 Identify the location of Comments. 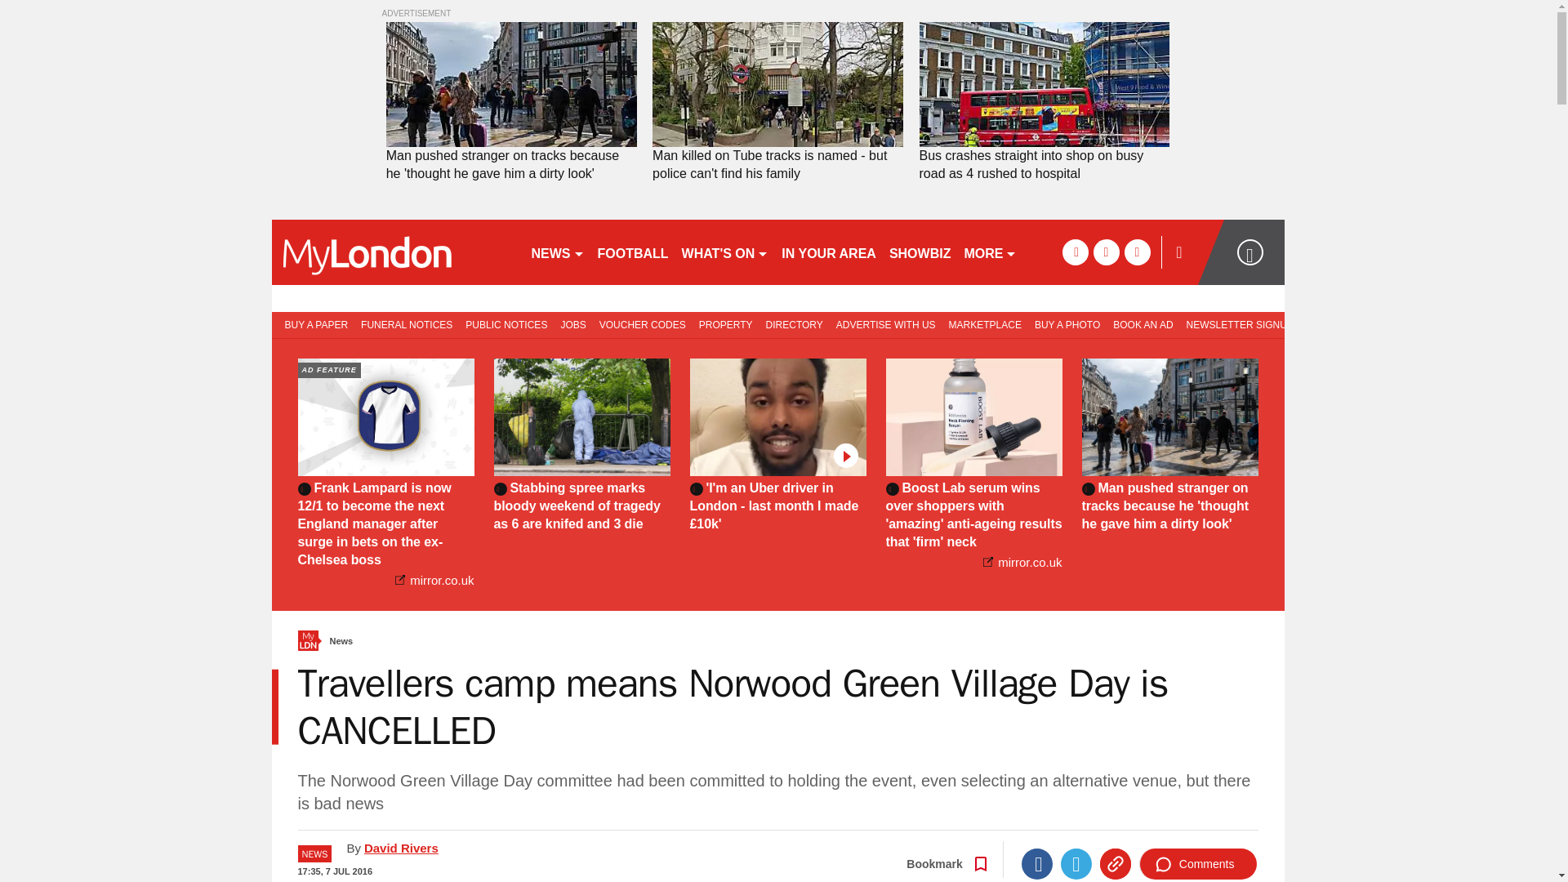
(1198, 863).